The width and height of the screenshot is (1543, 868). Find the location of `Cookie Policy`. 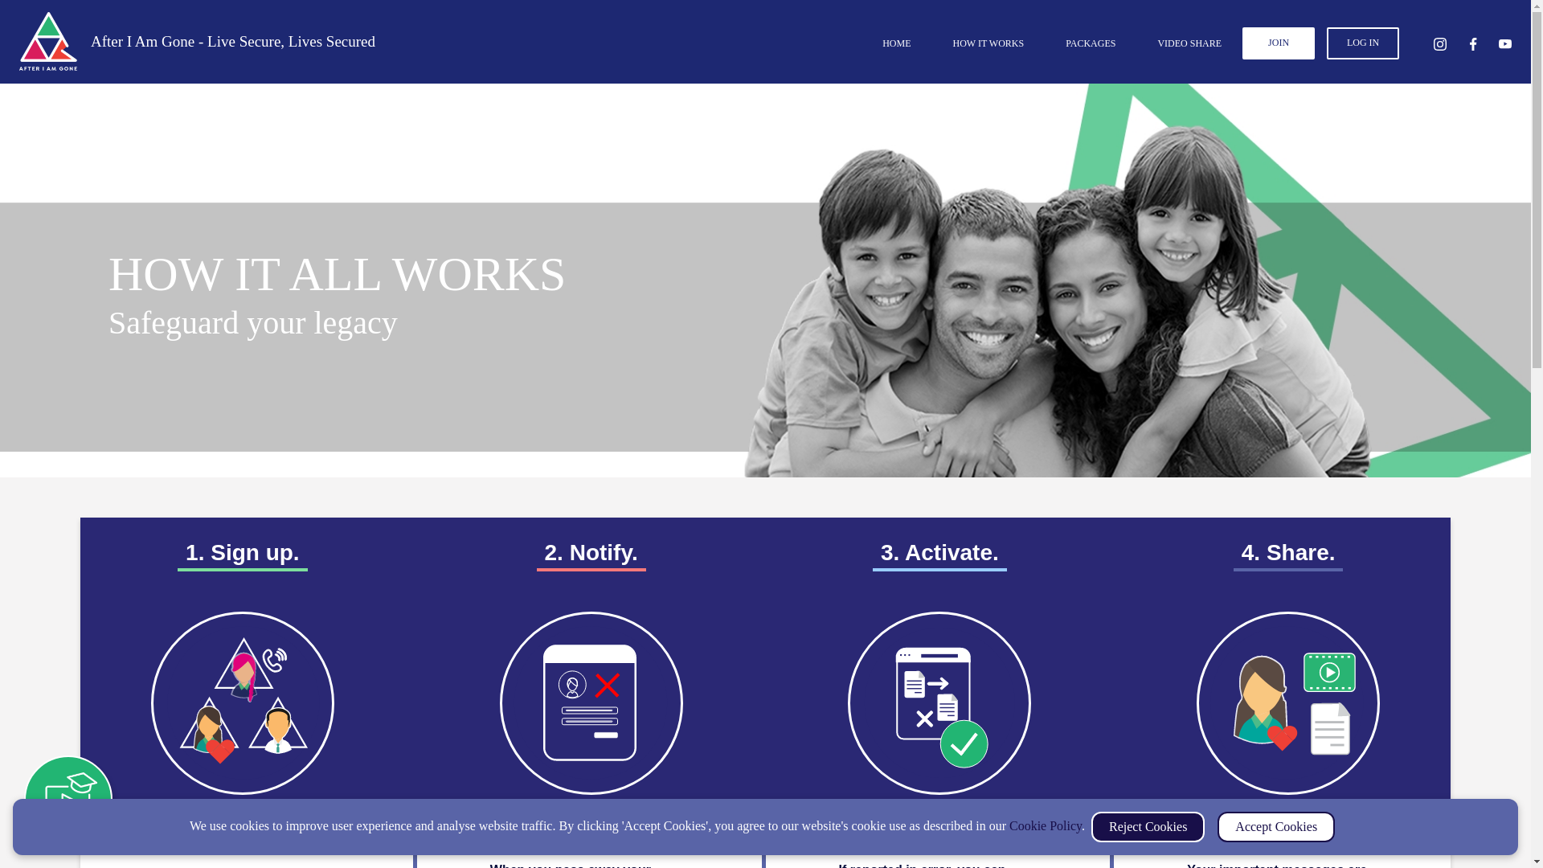

Cookie Policy is located at coordinates (1045, 825).